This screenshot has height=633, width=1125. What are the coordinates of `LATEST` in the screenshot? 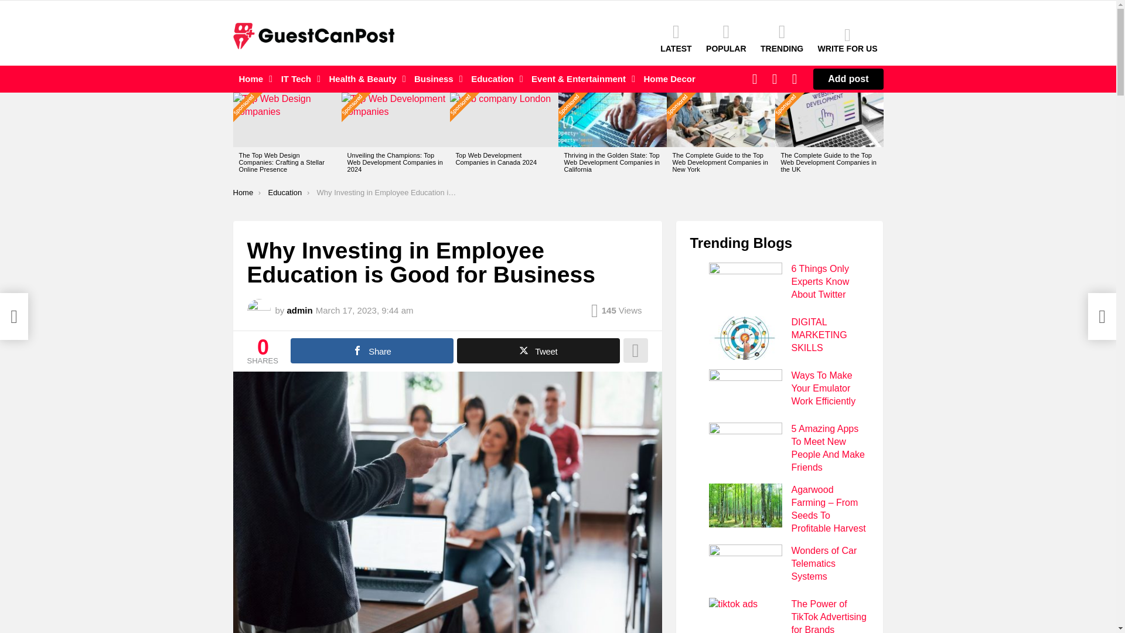 It's located at (676, 38).